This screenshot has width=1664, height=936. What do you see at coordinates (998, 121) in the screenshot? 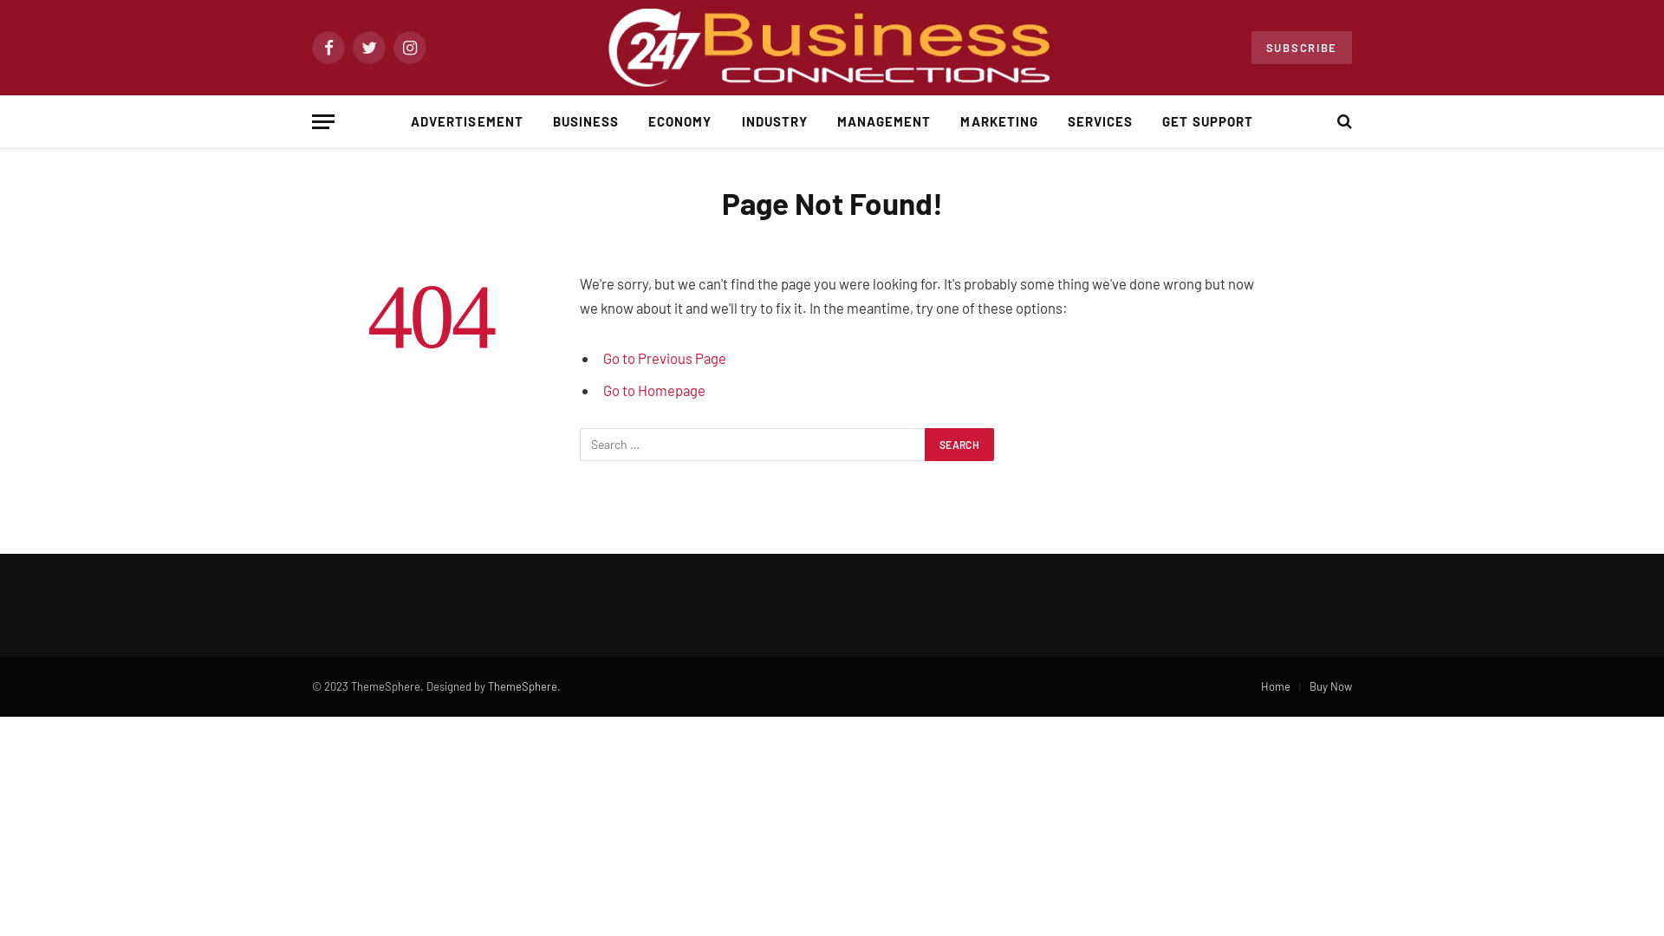
I see `MARKETING` at bounding box center [998, 121].